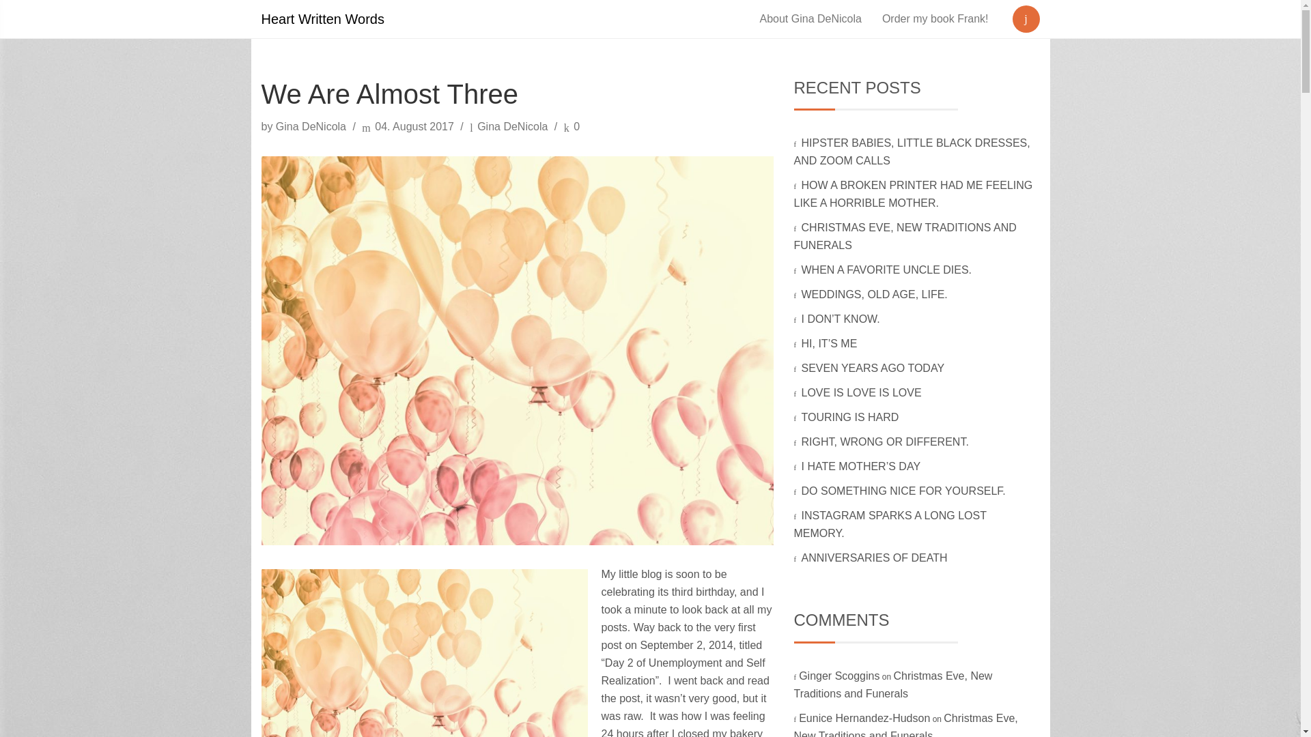 The image size is (1311, 737). I want to click on DO SOMETHING NICE FOR YOURSELF., so click(904, 490).